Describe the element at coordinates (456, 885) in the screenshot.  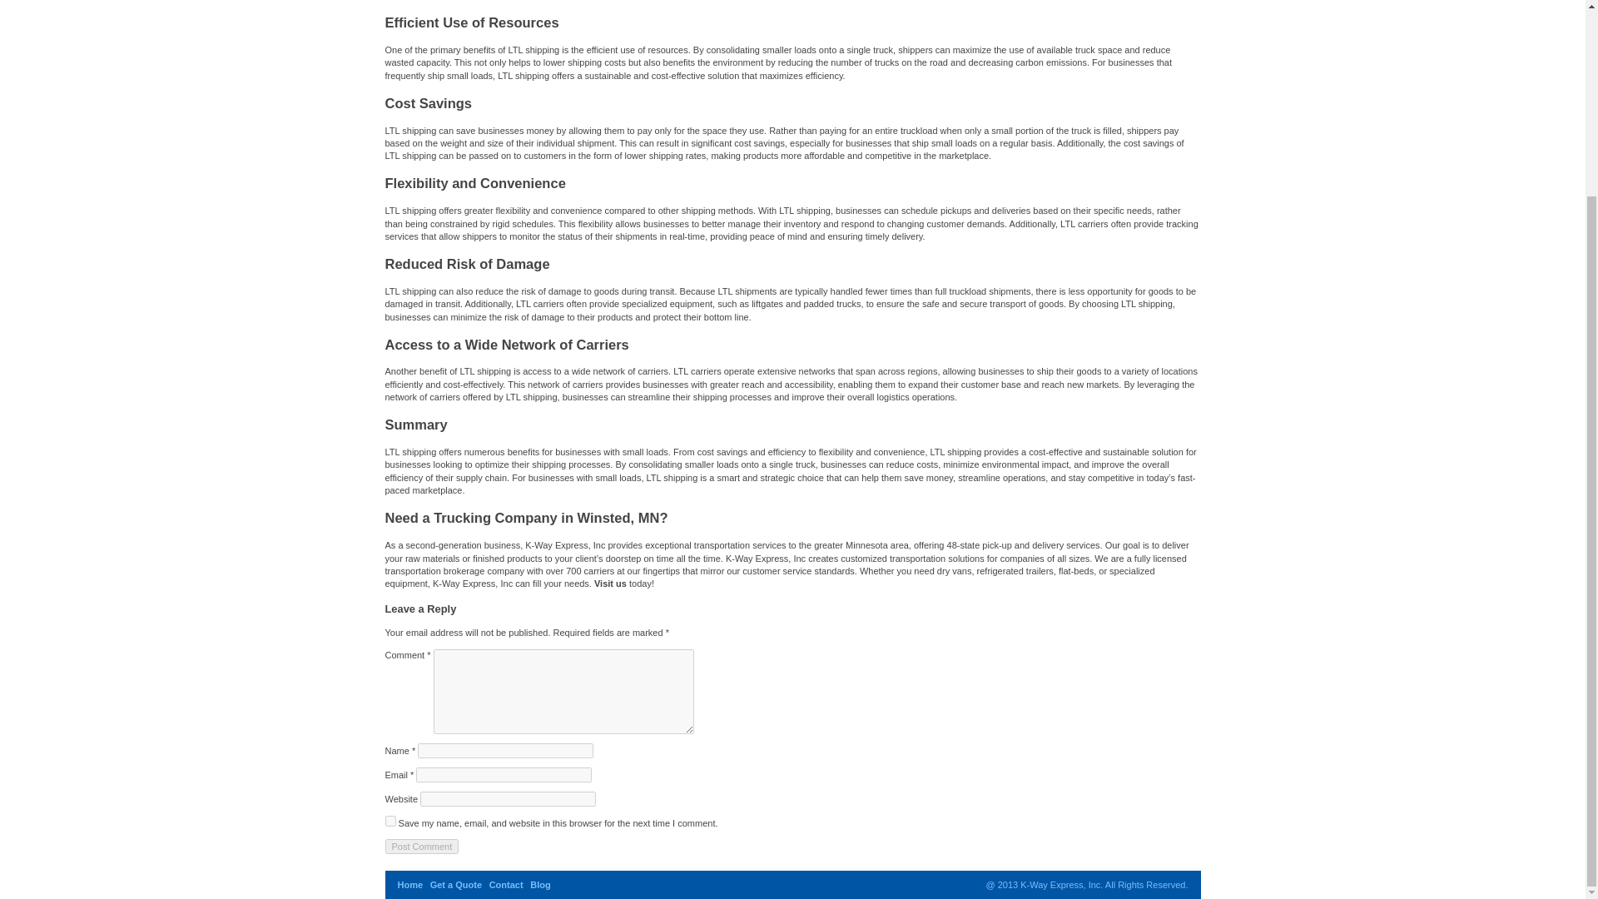
I see `Get a Quote` at that location.